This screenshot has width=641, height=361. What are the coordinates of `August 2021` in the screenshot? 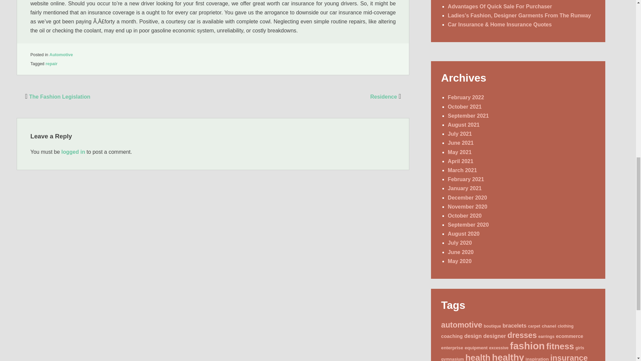 It's located at (463, 125).